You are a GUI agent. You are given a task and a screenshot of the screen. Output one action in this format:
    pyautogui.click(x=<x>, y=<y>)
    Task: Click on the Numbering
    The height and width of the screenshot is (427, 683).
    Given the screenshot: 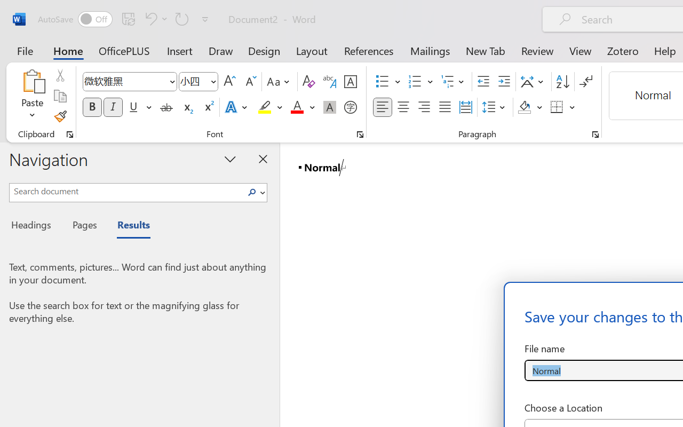 What is the action you would take?
    pyautogui.click(x=415, y=82)
    